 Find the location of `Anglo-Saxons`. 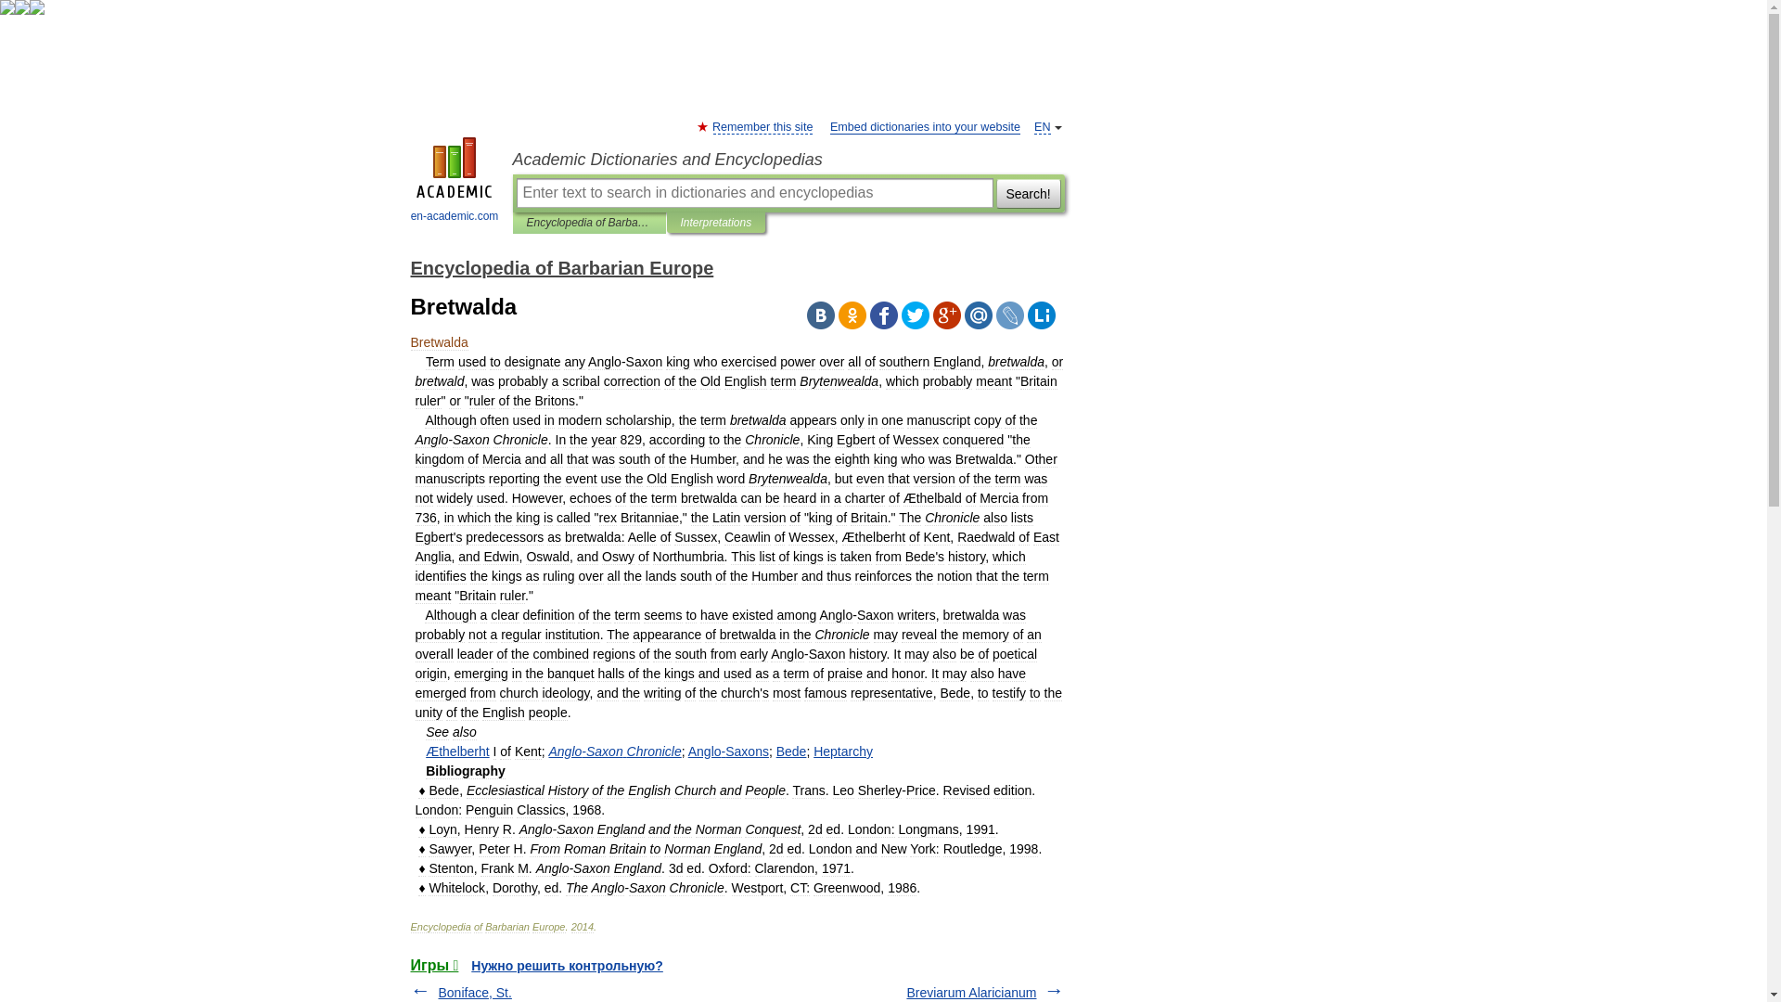

Anglo-Saxons is located at coordinates (728, 751).